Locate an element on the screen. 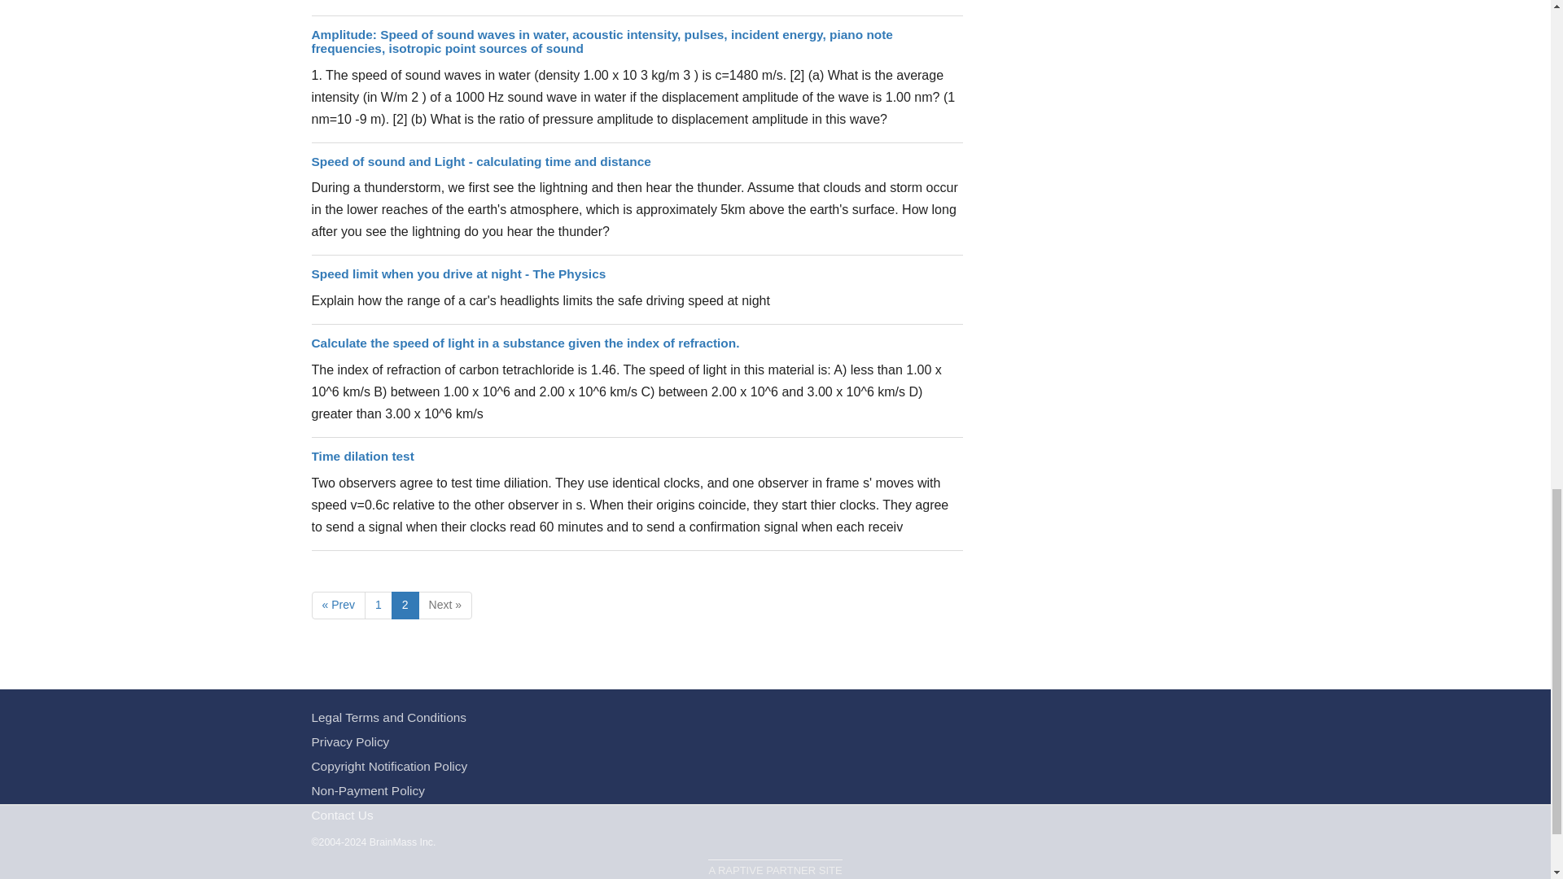 This screenshot has width=1563, height=879. Speed of sound and Light - calculating time and distance is located at coordinates (480, 161).